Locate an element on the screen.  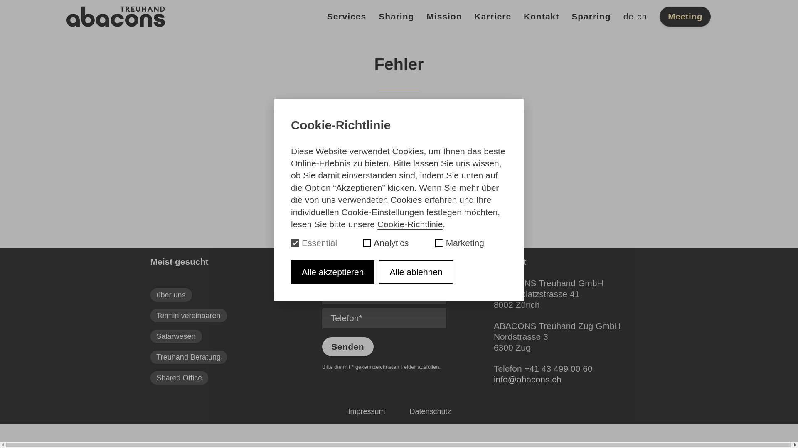
Datenschutz is located at coordinates (430, 411).